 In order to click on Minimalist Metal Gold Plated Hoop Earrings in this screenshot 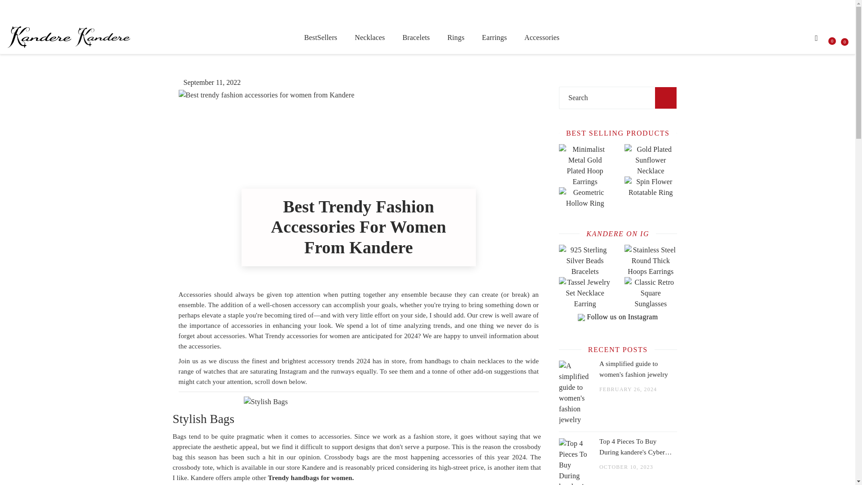, I will do `click(585, 181)`.